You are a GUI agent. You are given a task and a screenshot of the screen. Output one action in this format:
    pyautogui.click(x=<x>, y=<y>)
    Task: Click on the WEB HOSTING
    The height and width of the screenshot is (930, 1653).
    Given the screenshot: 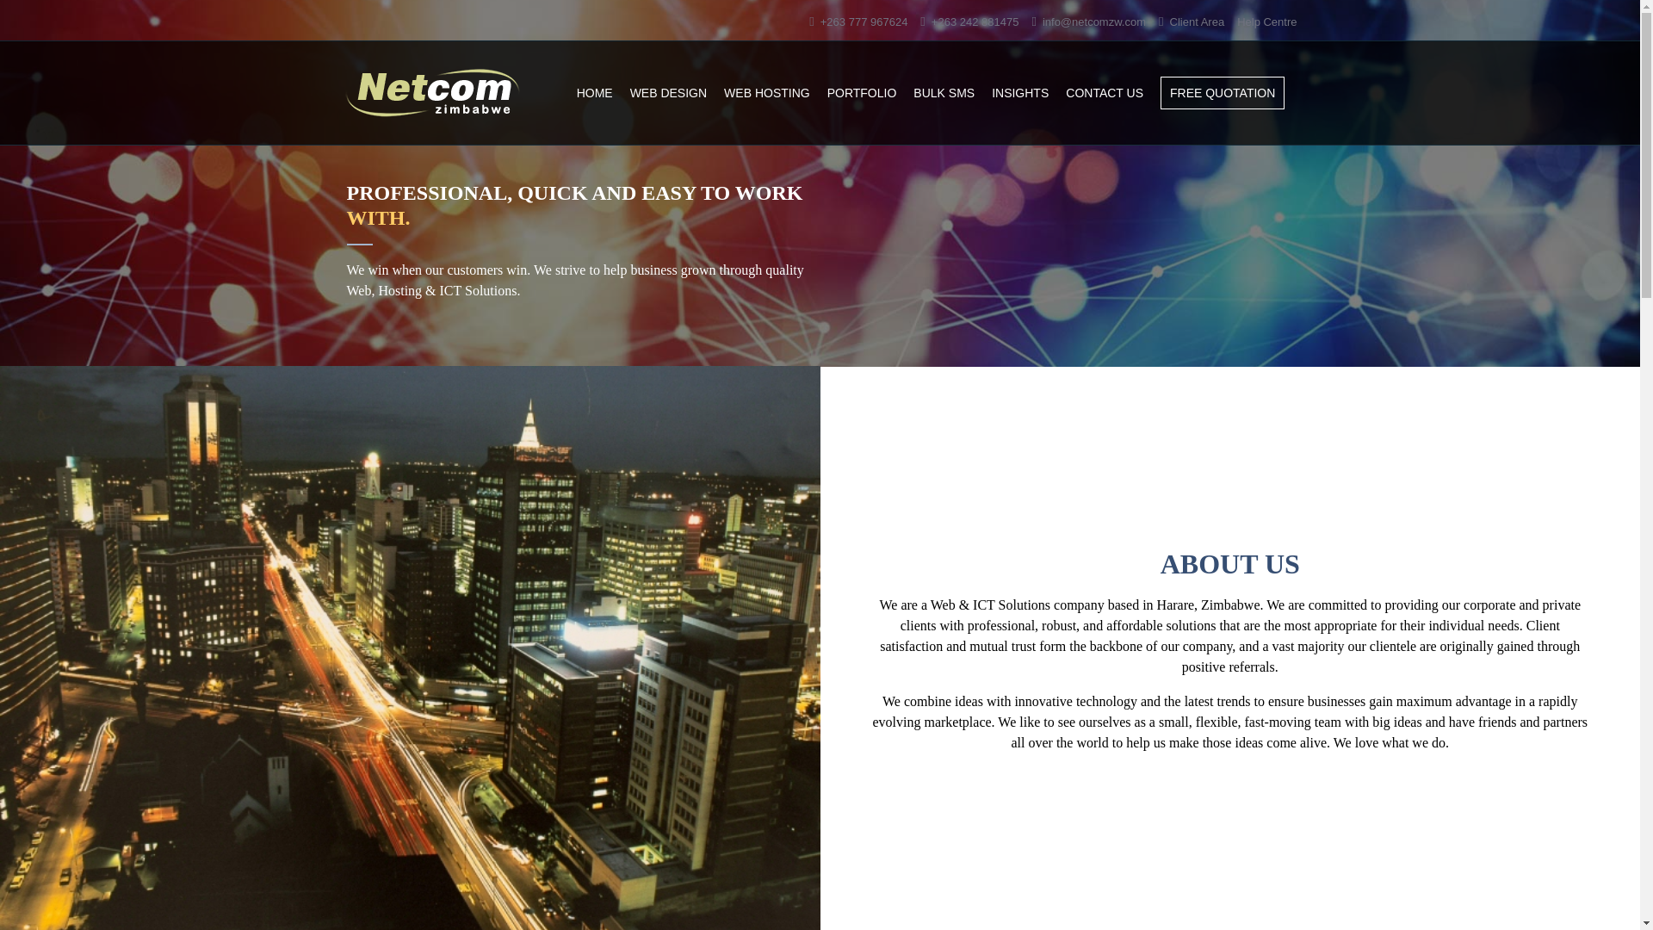 What is the action you would take?
    pyautogui.click(x=766, y=93)
    